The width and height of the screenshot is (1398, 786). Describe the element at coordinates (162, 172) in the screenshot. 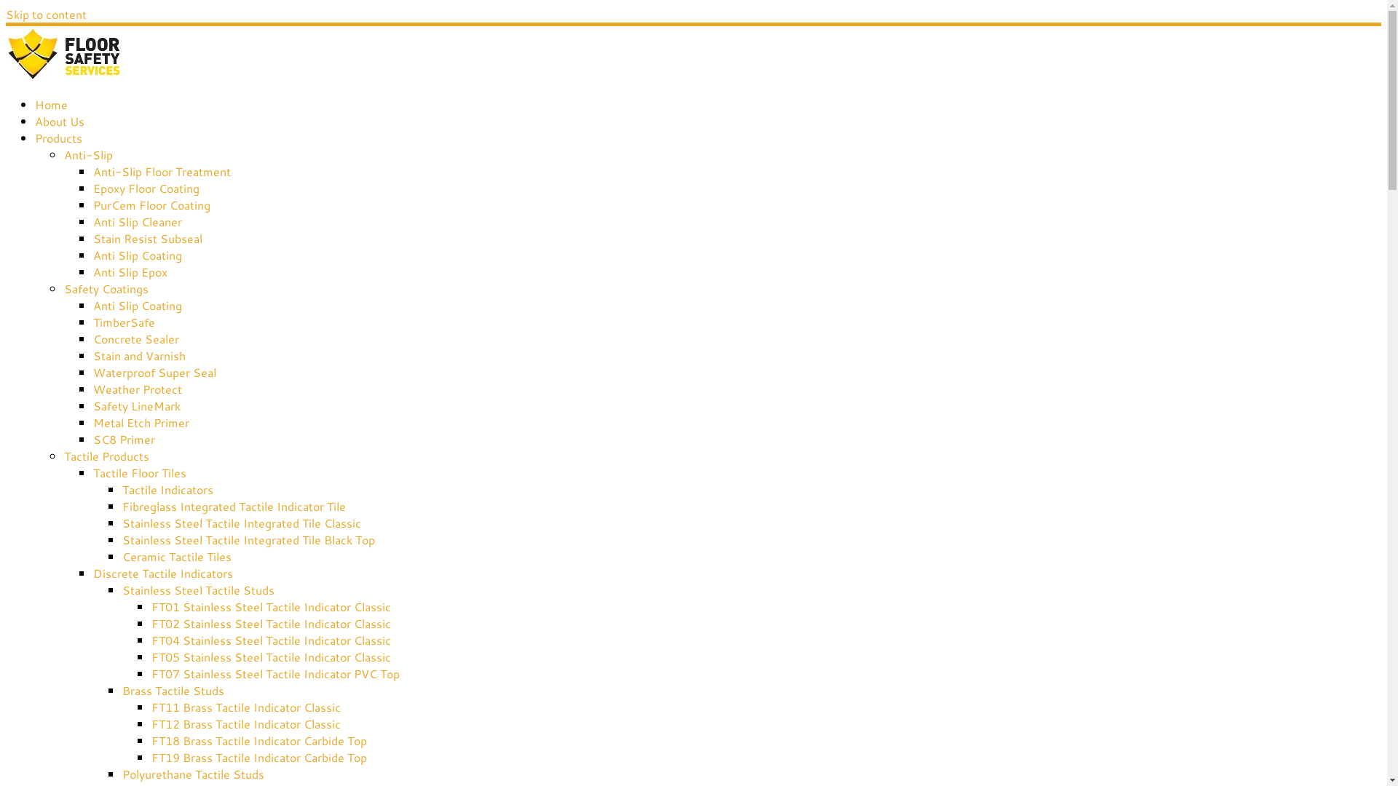

I see `Anti-Slip Floor Treatment` at that location.